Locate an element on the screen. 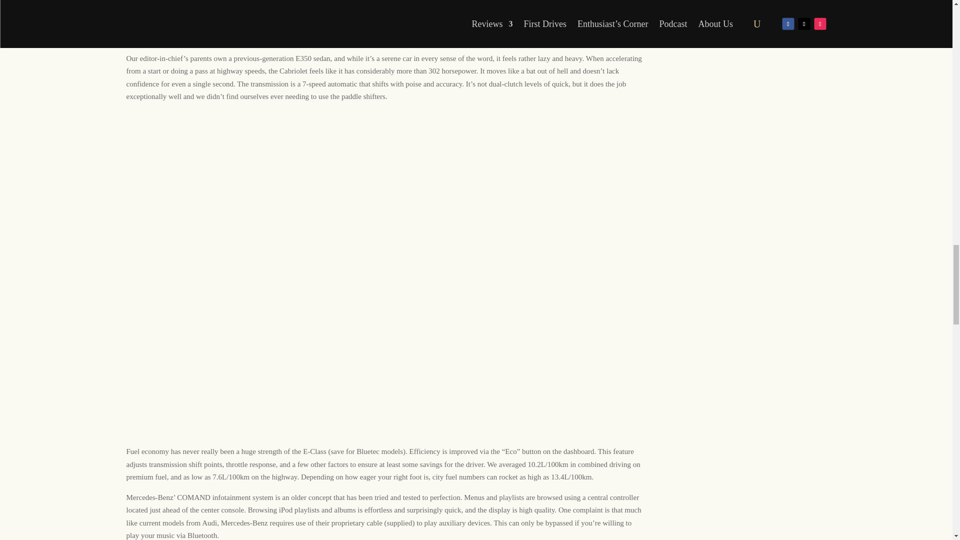 This screenshot has height=540, width=960. 2014 Mercedes-Benz CLA45 AMG is located at coordinates (563, 25).